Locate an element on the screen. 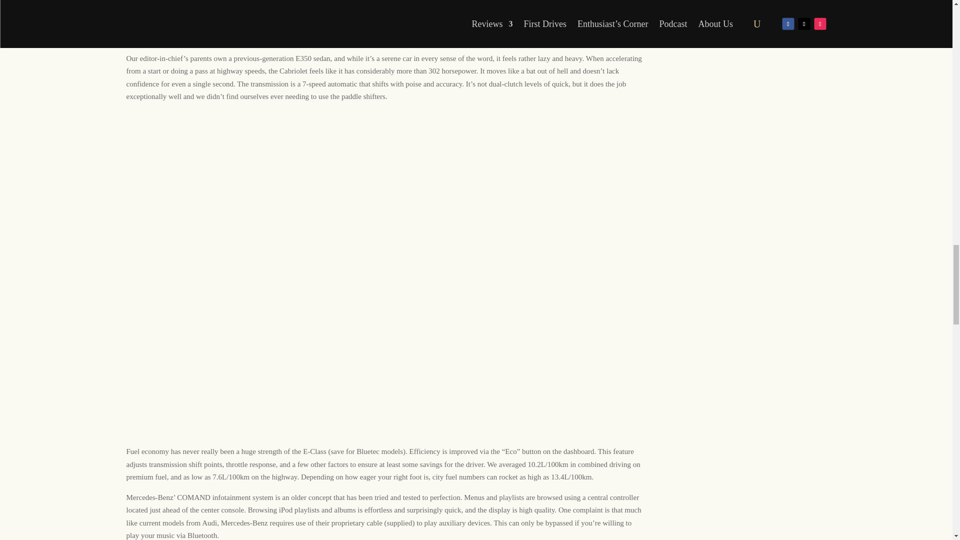 This screenshot has height=540, width=960. 2014 Mercedes-Benz CLA45 AMG is located at coordinates (563, 25).